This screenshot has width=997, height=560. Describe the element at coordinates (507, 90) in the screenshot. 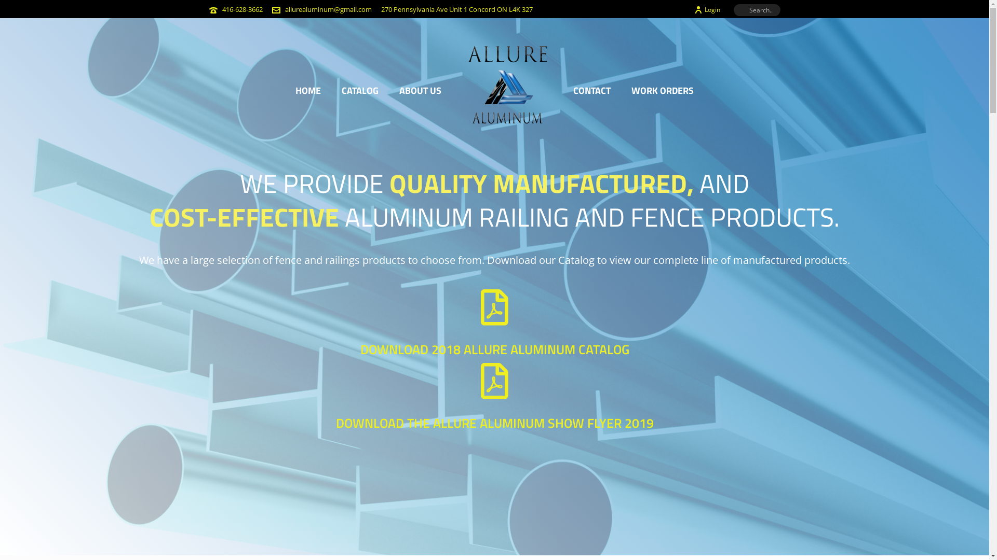

I see `Allure Aluminum` at that location.